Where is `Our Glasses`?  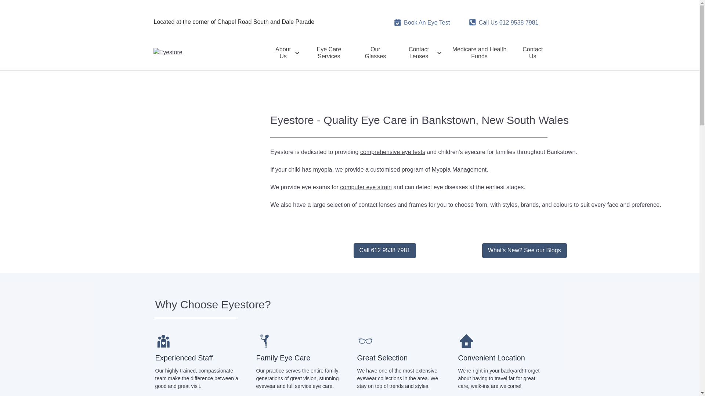
Our Glasses is located at coordinates (375, 53).